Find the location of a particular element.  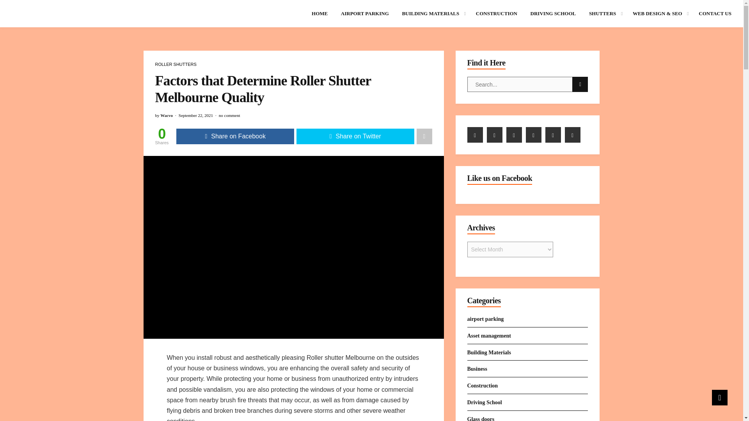

View all posts in Roller shutters is located at coordinates (176, 64).